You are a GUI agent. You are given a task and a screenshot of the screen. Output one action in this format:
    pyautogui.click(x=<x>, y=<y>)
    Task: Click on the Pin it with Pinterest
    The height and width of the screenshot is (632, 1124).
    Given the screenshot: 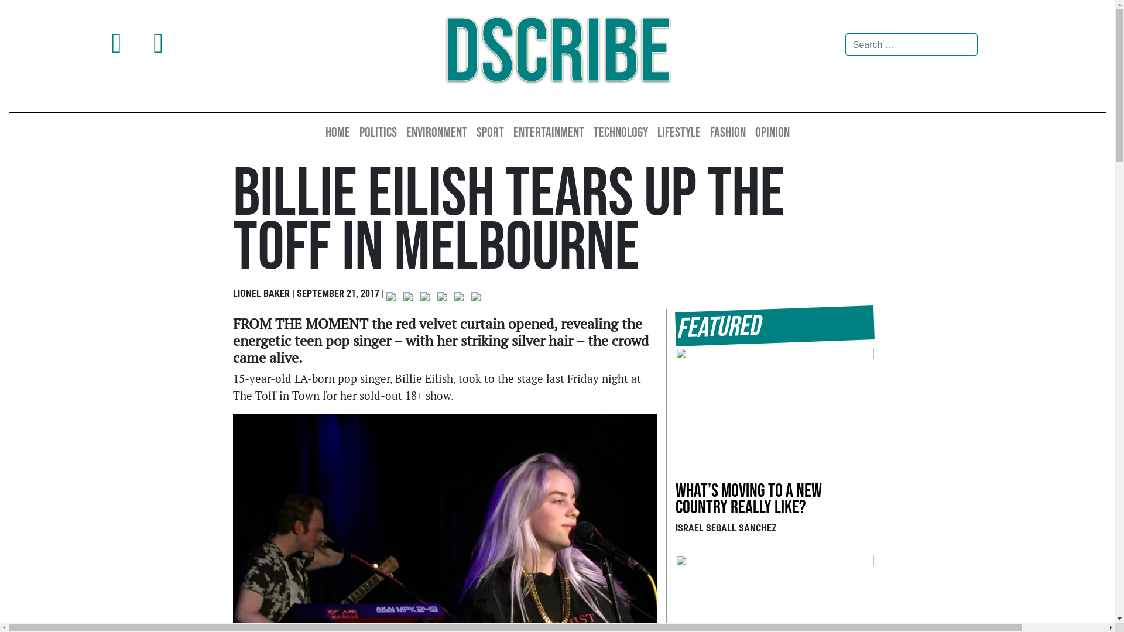 What is the action you would take?
    pyautogui.click(x=441, y=297)
    